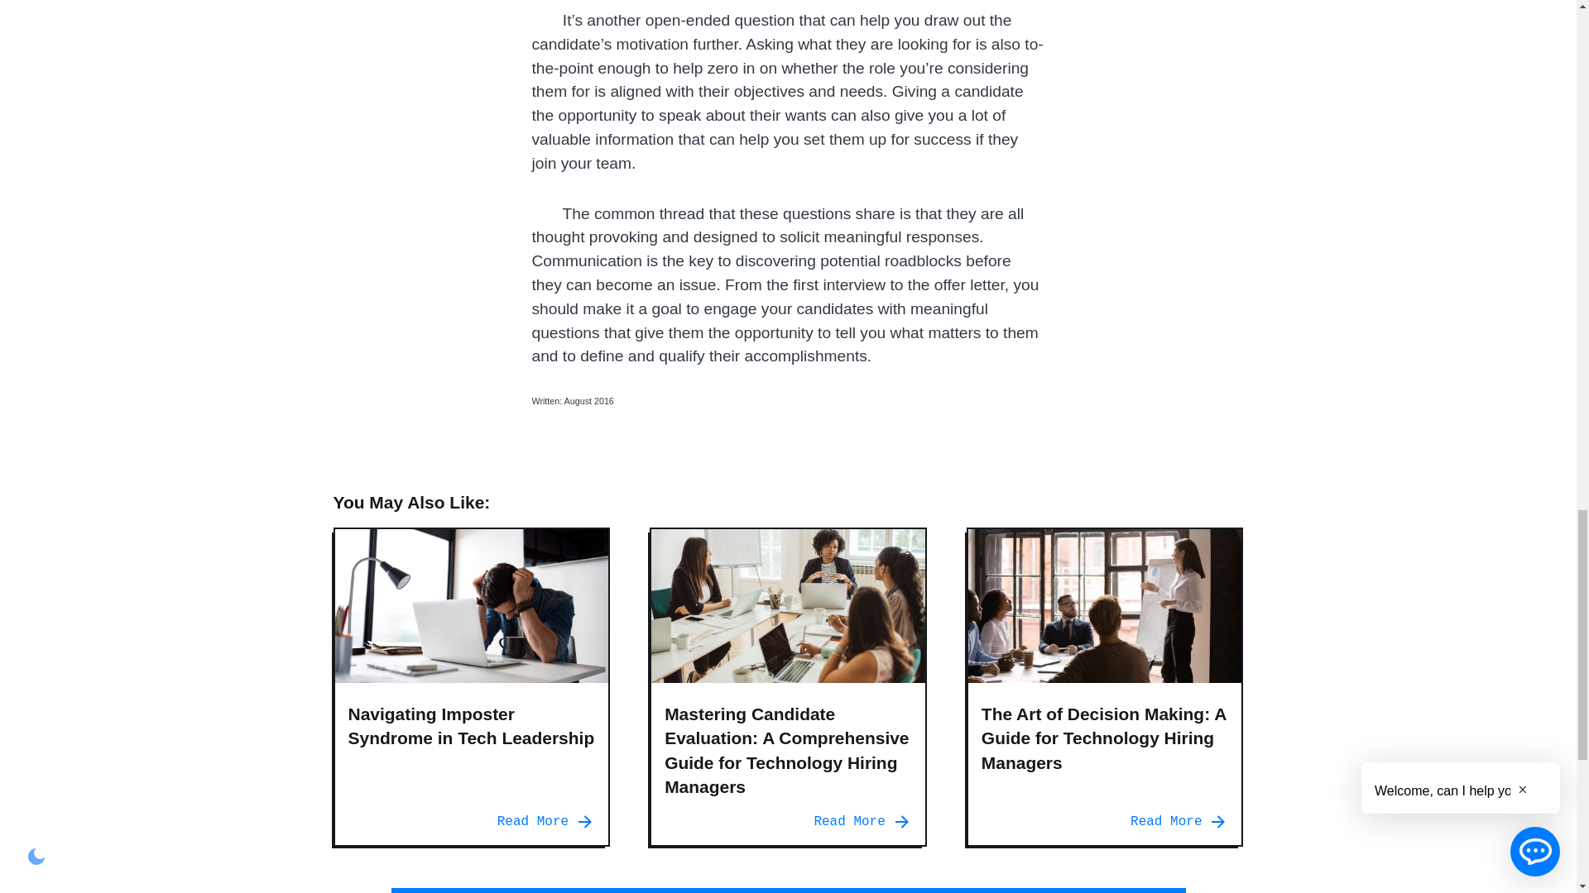 This screenshot has height=893, width=1589. I want to click on Read More, so click(545, 821).